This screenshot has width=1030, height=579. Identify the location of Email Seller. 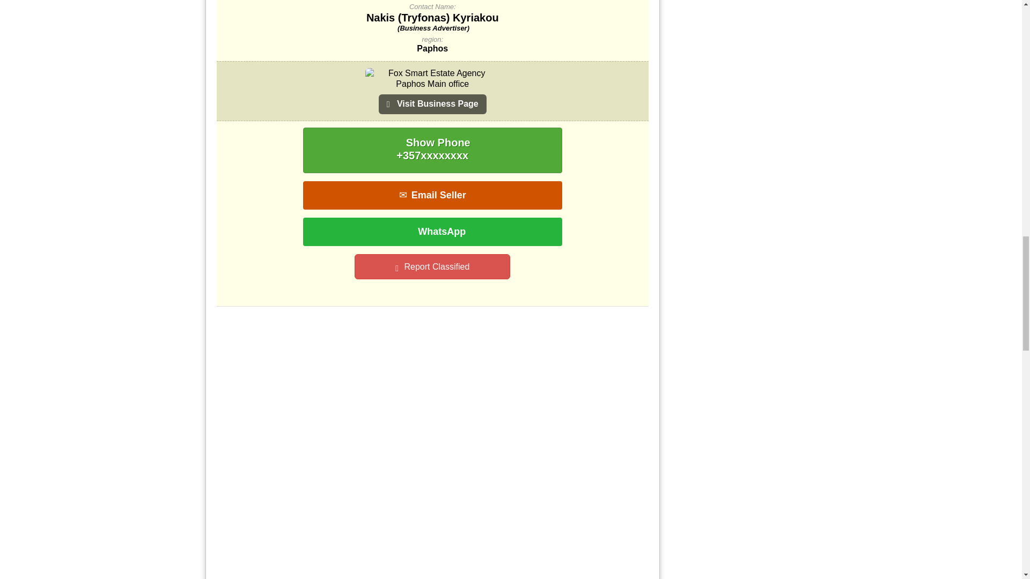
(432, 195).